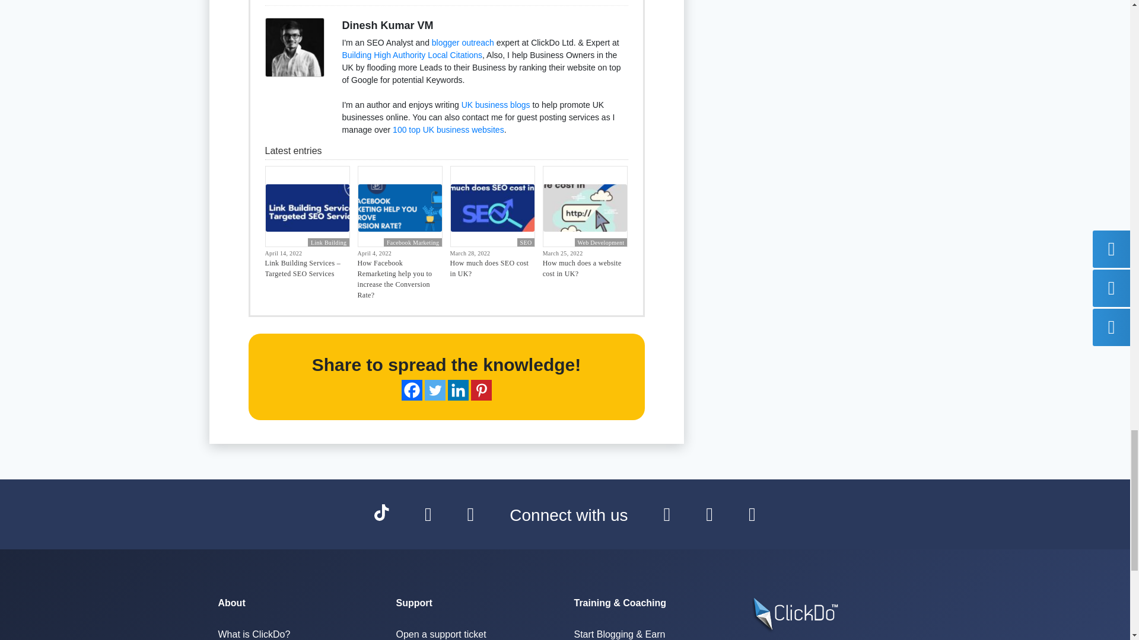 This screenshot has width=1139, height=640. Describe the element at coordinates (411, 390) in the screenshot. I see `Facebook` at that location.